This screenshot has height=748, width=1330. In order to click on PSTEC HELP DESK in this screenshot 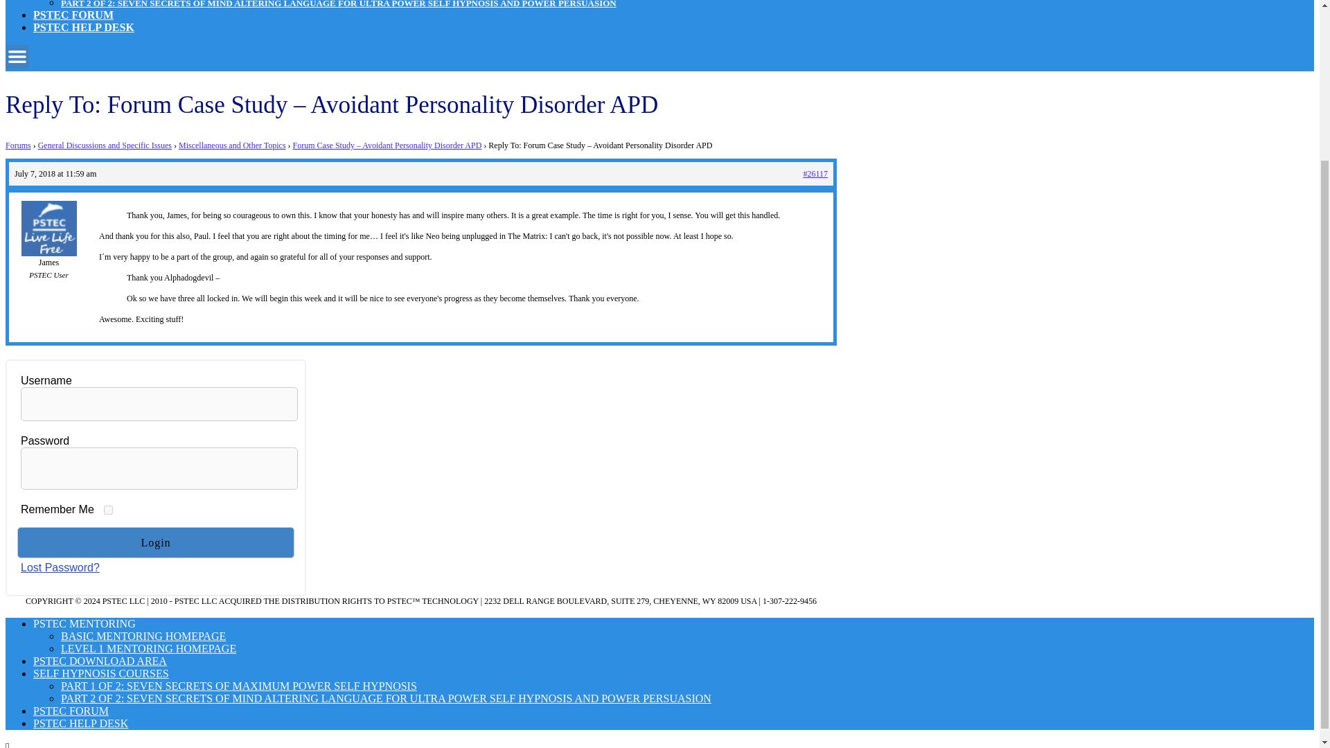, I will do `click(80, 723)`.